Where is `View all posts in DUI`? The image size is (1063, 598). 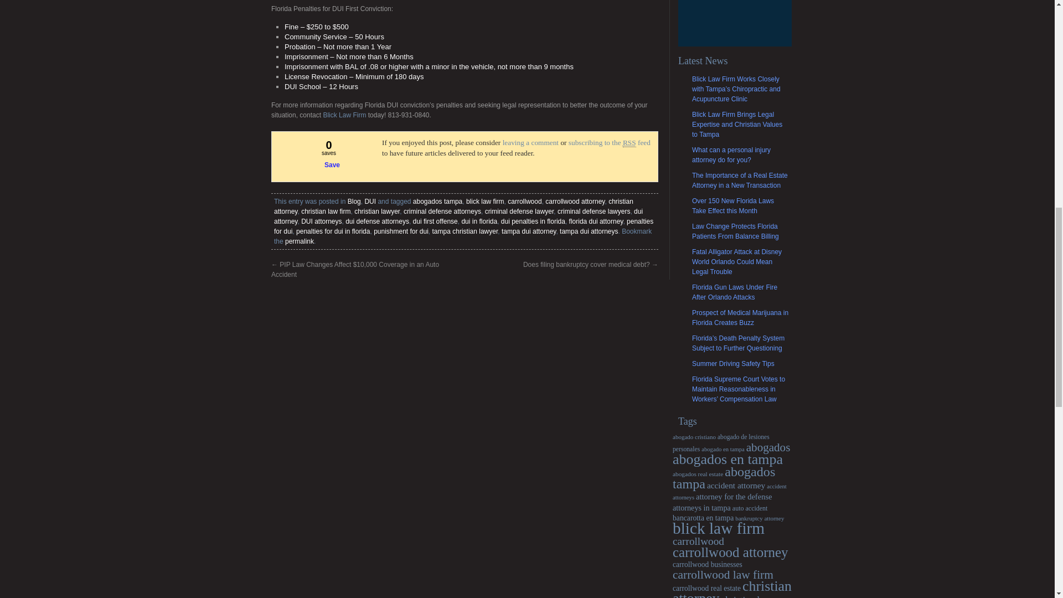
View all posts in DUI is located at coordinates (370, 202).